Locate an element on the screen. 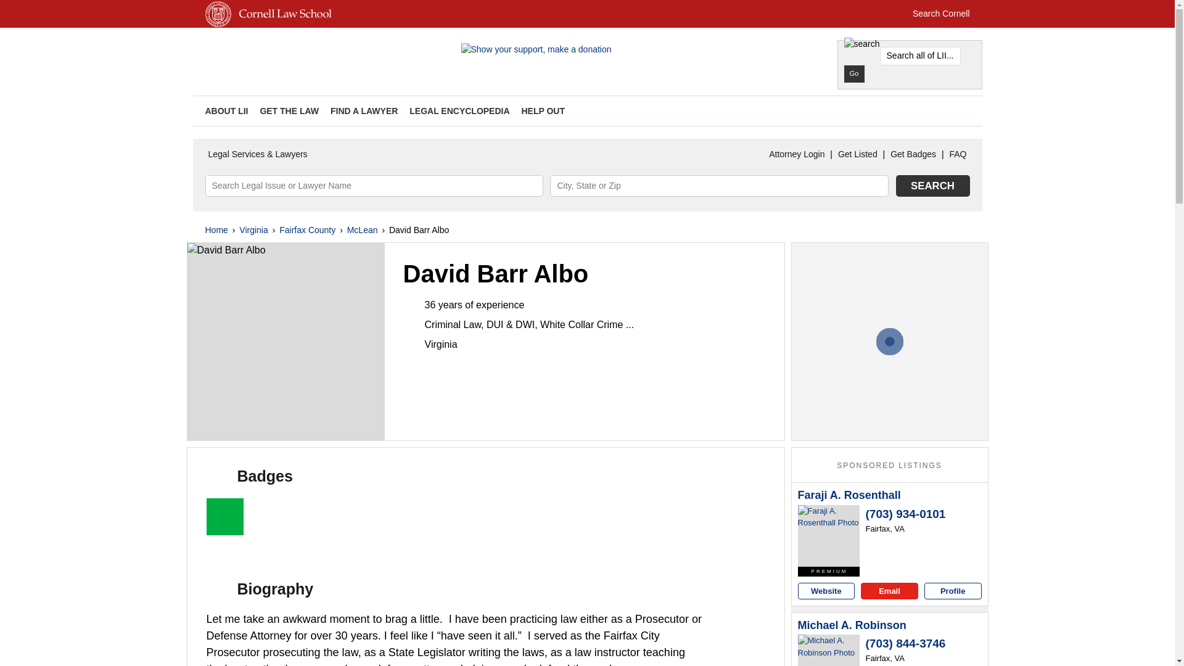  Attorney Login is located at coordinates (797, 154).